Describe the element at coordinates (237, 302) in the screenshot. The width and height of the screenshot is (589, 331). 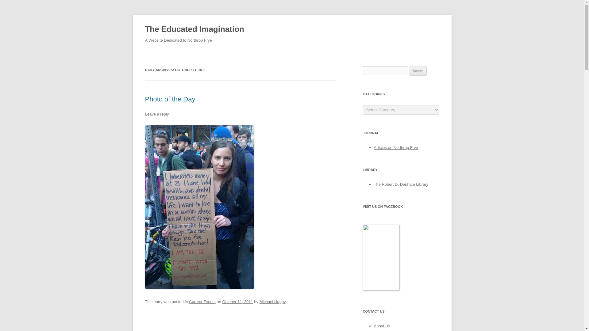
I see `October 11, 2011` at that location.